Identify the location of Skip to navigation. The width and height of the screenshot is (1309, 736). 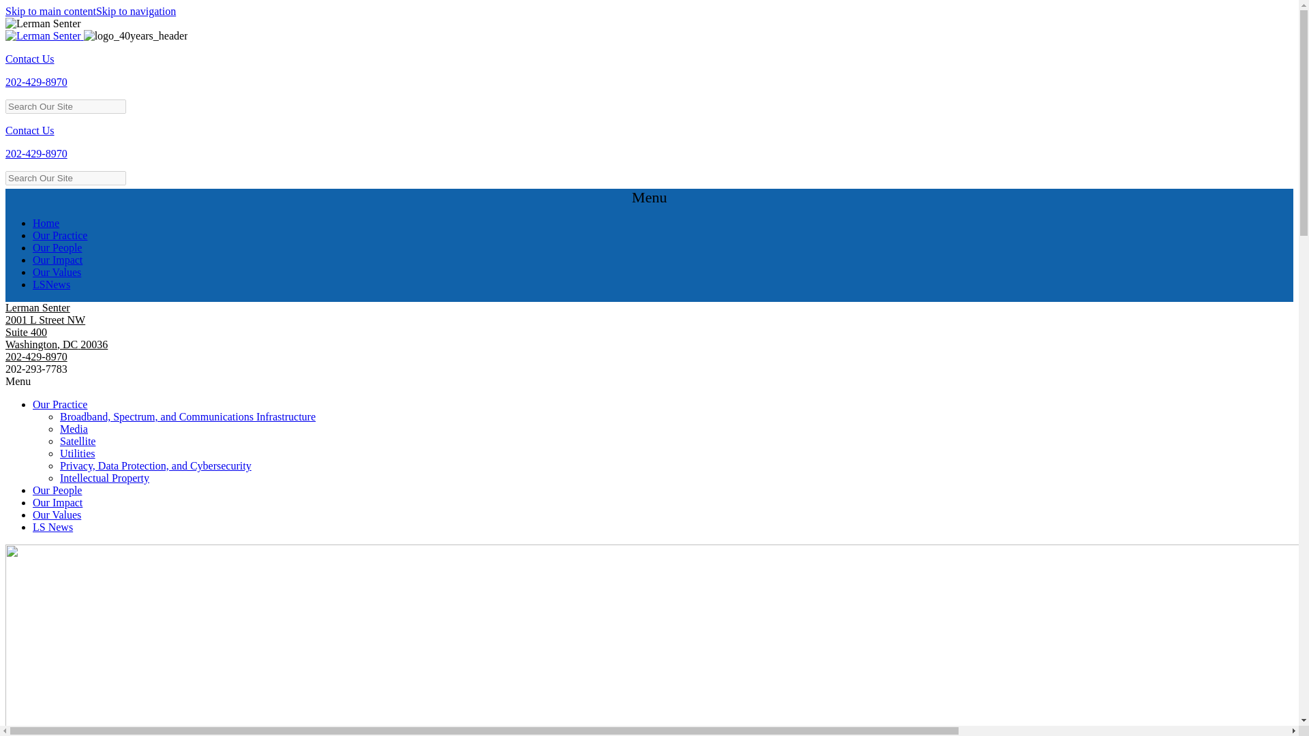
(135, 11).